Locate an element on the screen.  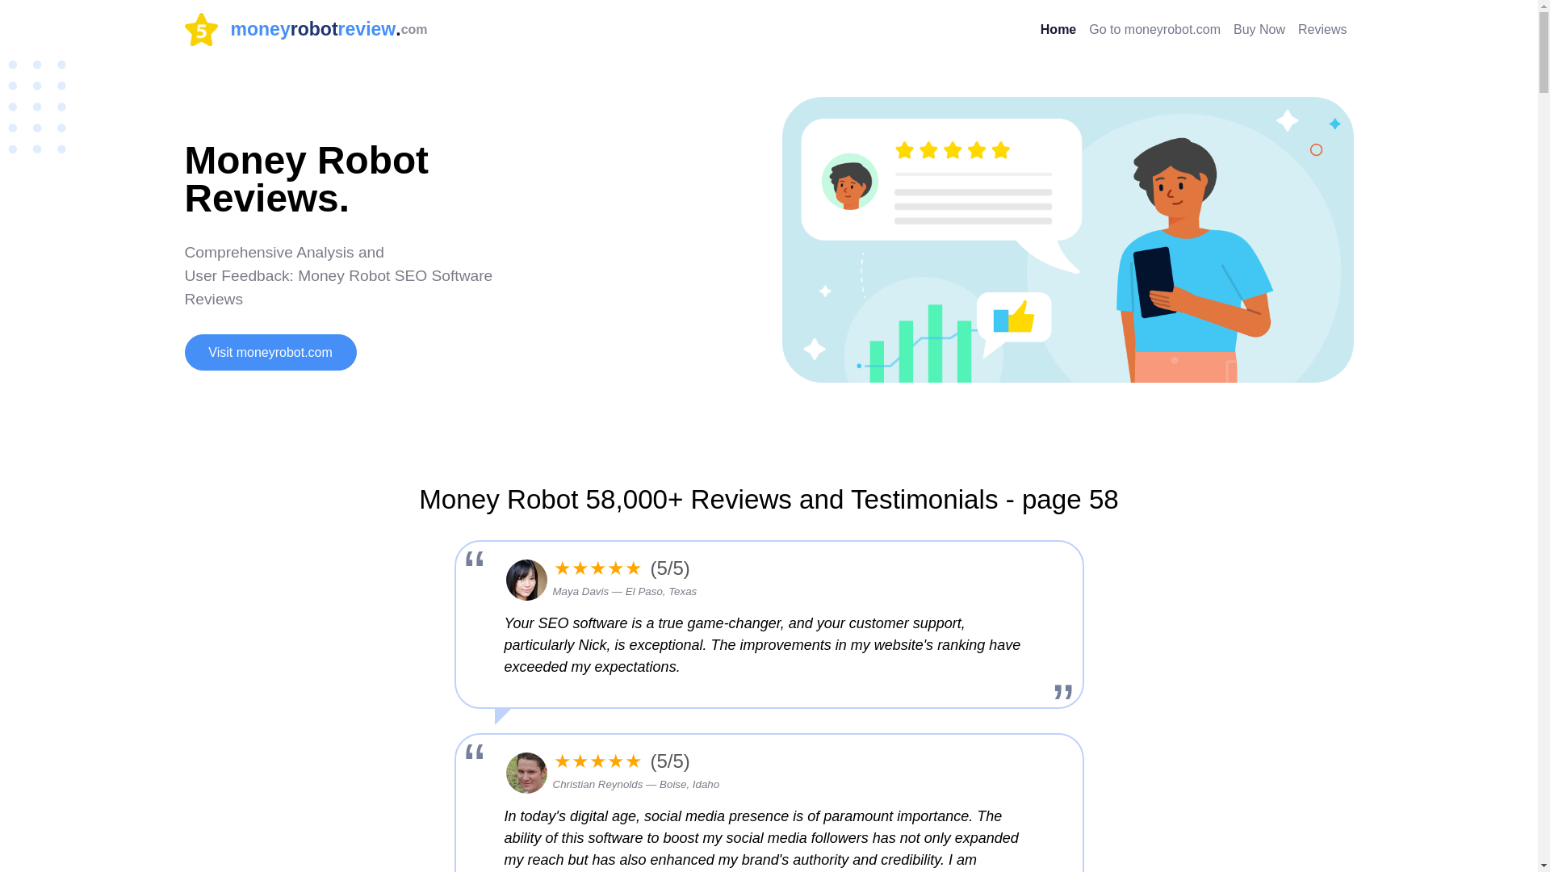
Buy Now is located at coordinates (1259, 29).